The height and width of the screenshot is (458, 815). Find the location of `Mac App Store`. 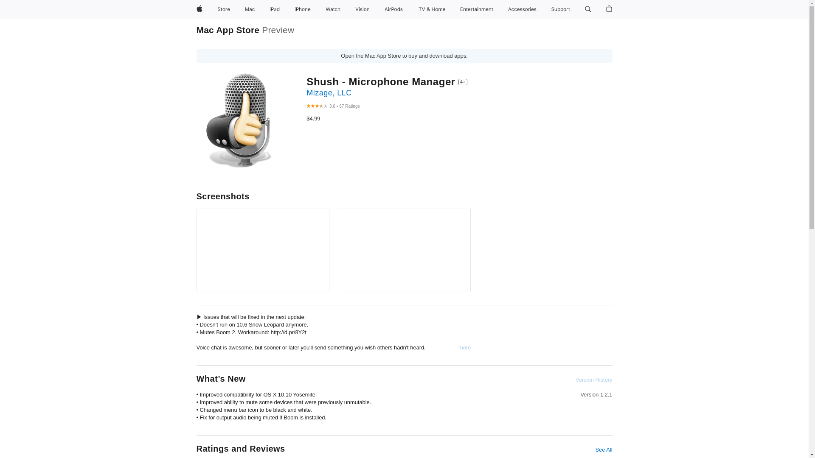

Mac App Store is located at coordinates (228, 30).